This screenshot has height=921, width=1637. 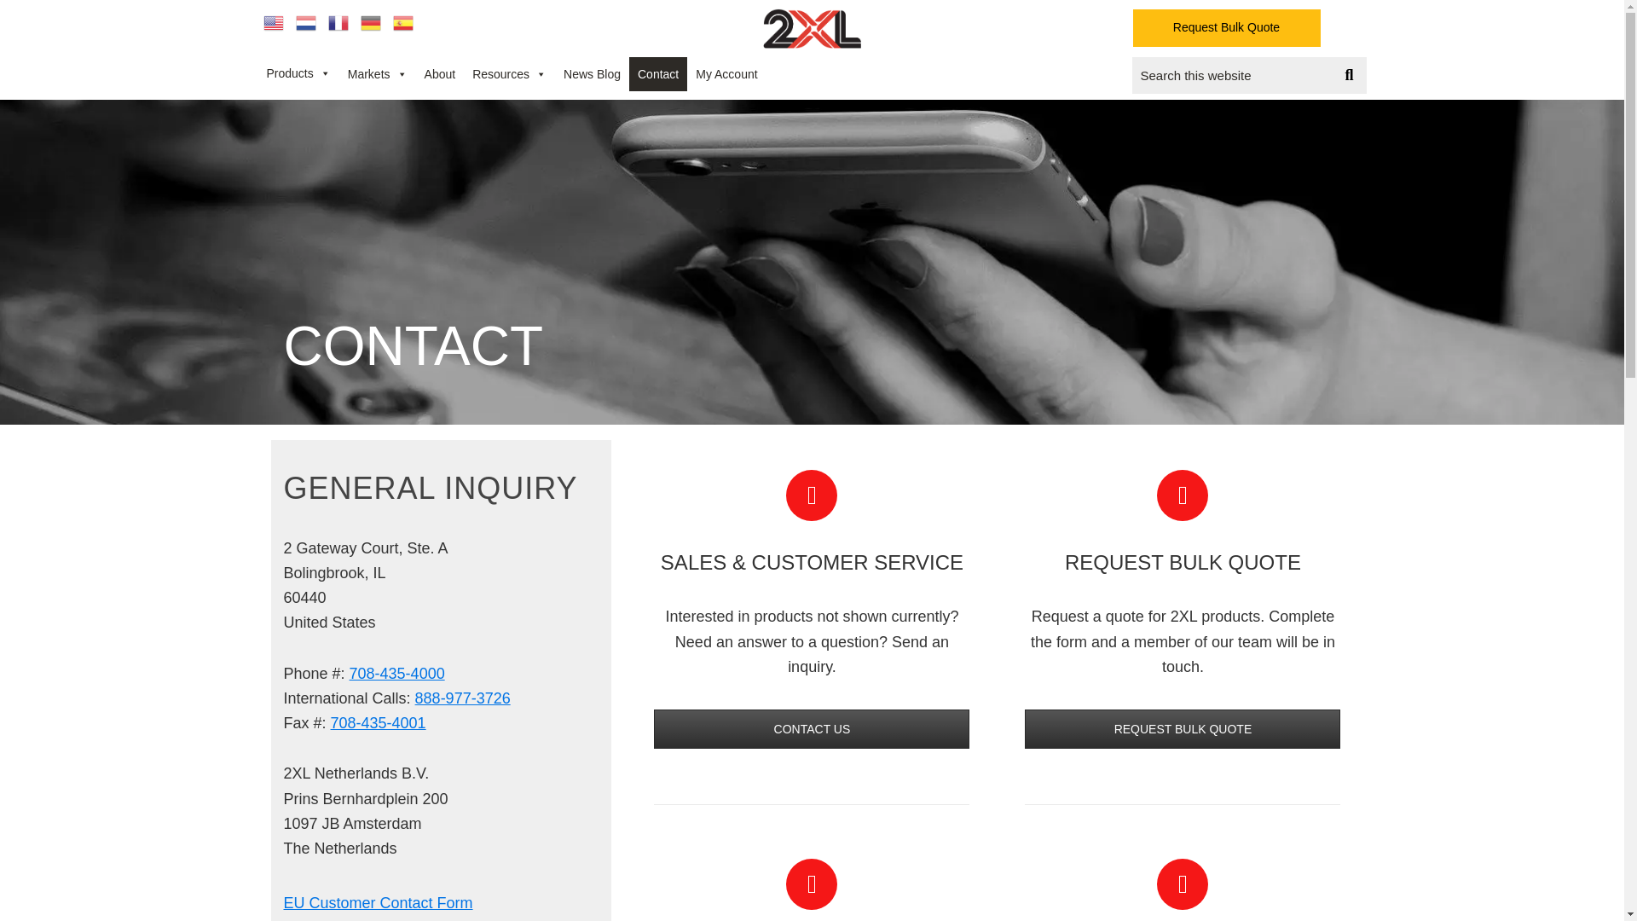 What do you see at coordinates (305, 22) in the screenshot?
I see `Dutch` at bounding box center [305, 22].